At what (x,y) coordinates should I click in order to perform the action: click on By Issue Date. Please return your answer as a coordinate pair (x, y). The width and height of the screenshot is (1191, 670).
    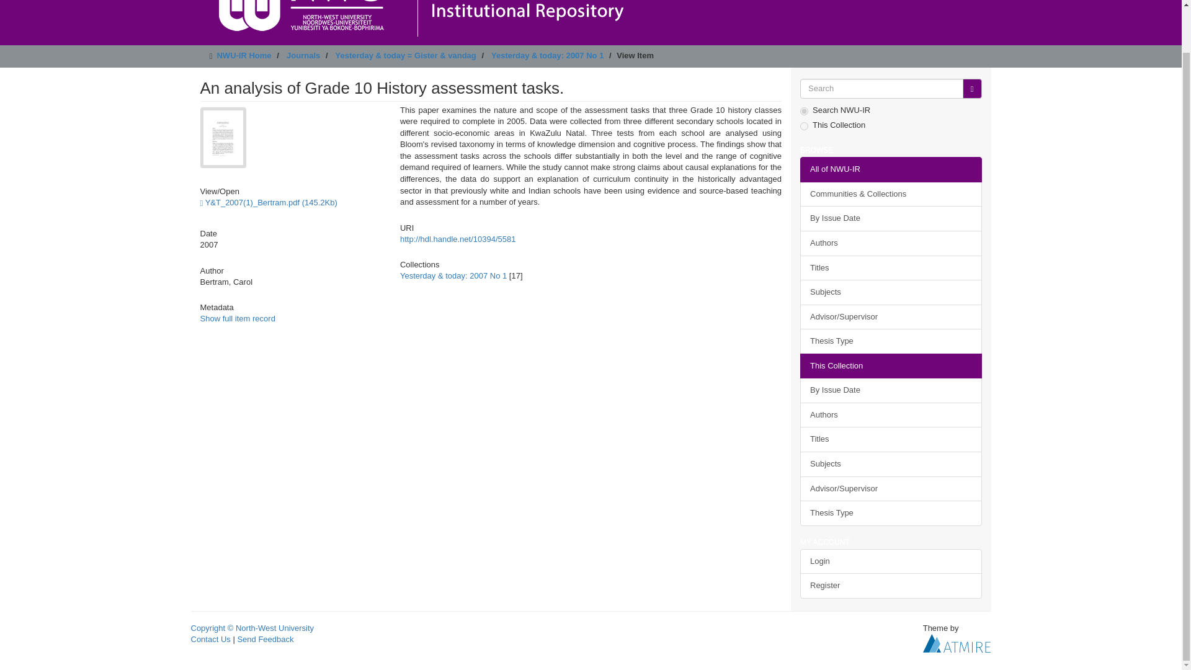
    Looking at the image, I should click on (891, 218).